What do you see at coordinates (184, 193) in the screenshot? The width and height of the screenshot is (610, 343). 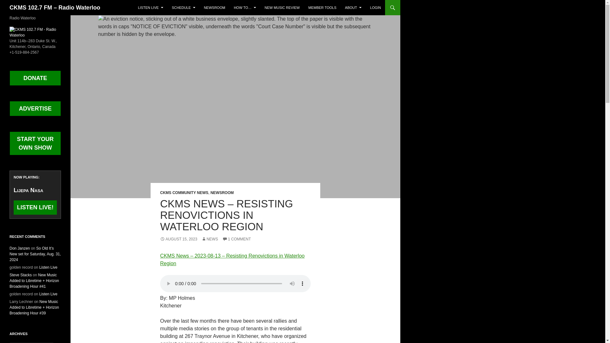 I see `CKMS COMMUNITY NEWS` at bounding box center [184, 193].